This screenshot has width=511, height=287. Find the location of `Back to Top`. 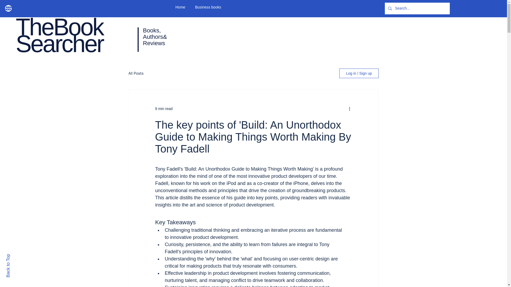

Back to Top is located at coordinates (17, 256).